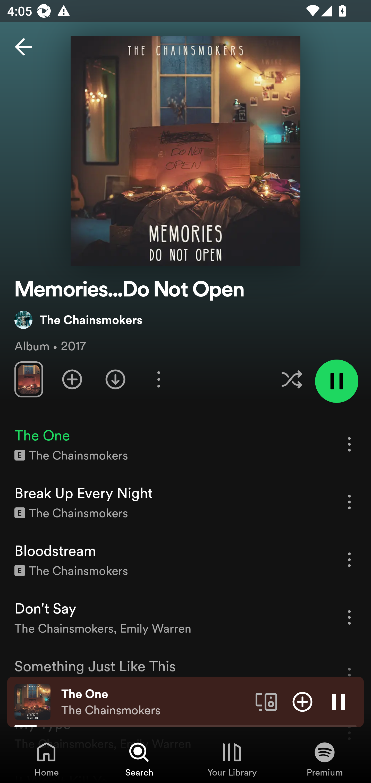 This screenshot has height=783, width=371. What do you see at coordinates (155, 702) in the screenshot?
I see `The One The Chainsmokers` at bounding box center [155, 702].